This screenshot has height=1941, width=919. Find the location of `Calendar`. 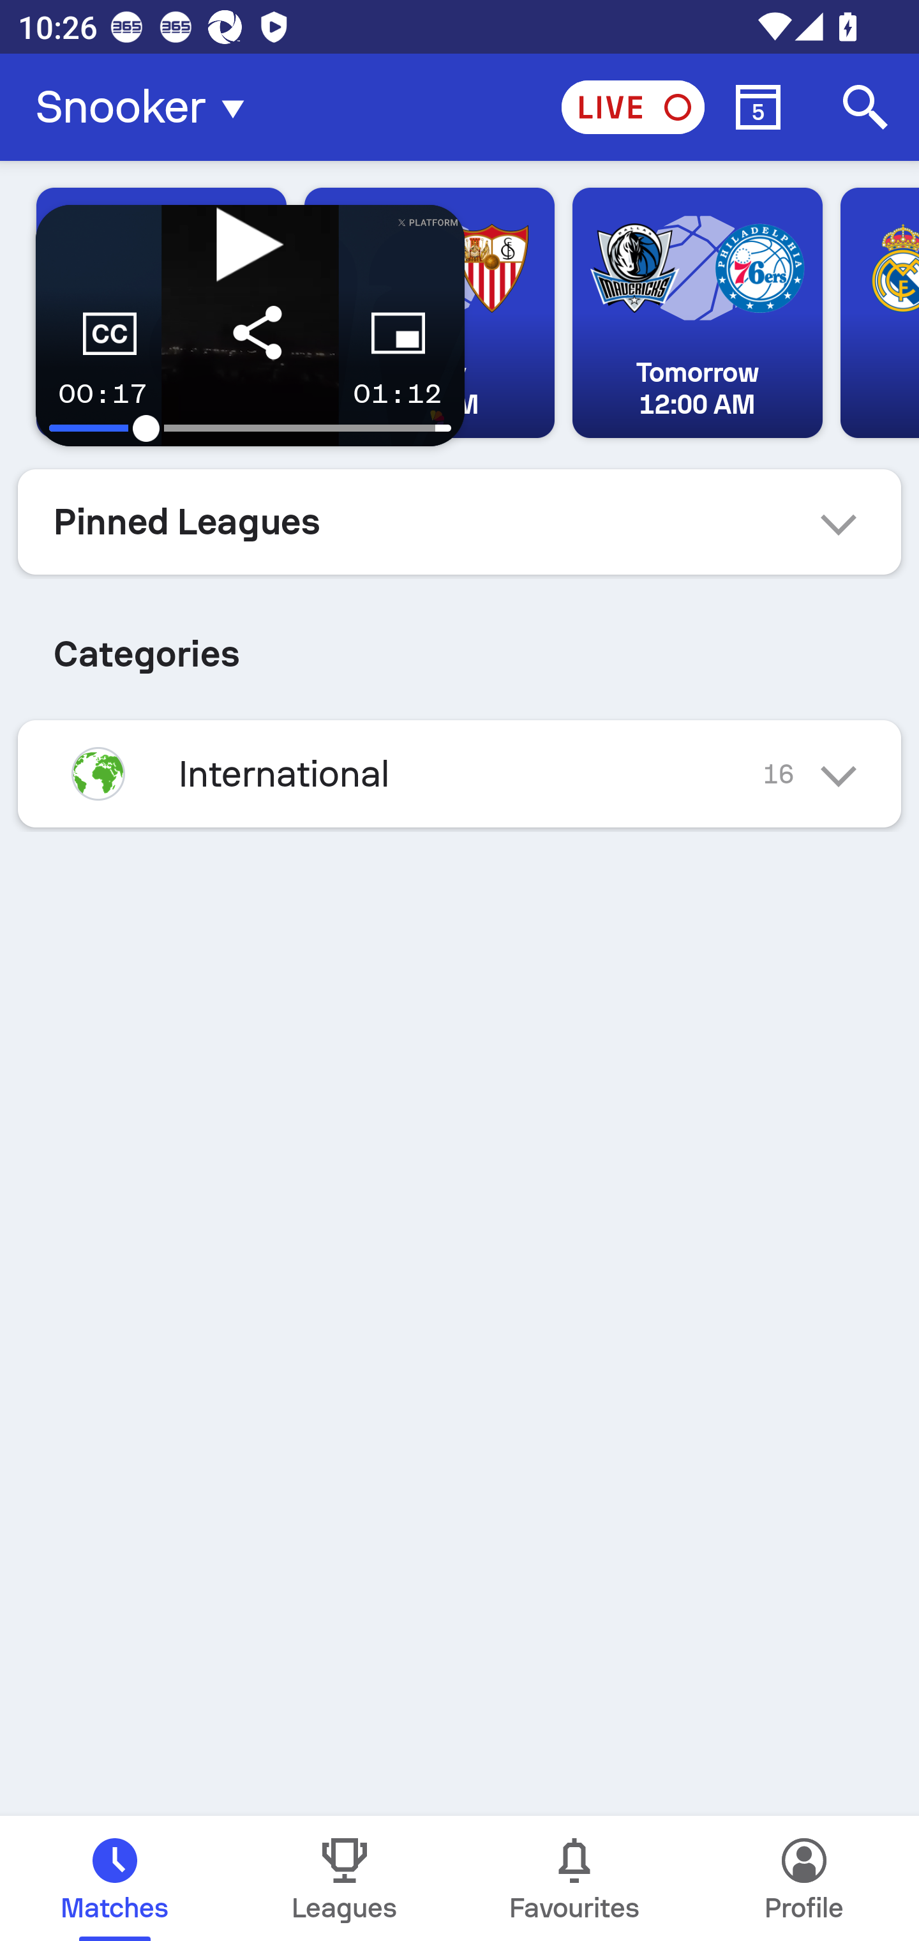

Calendar is located at coordinates (758, 107).